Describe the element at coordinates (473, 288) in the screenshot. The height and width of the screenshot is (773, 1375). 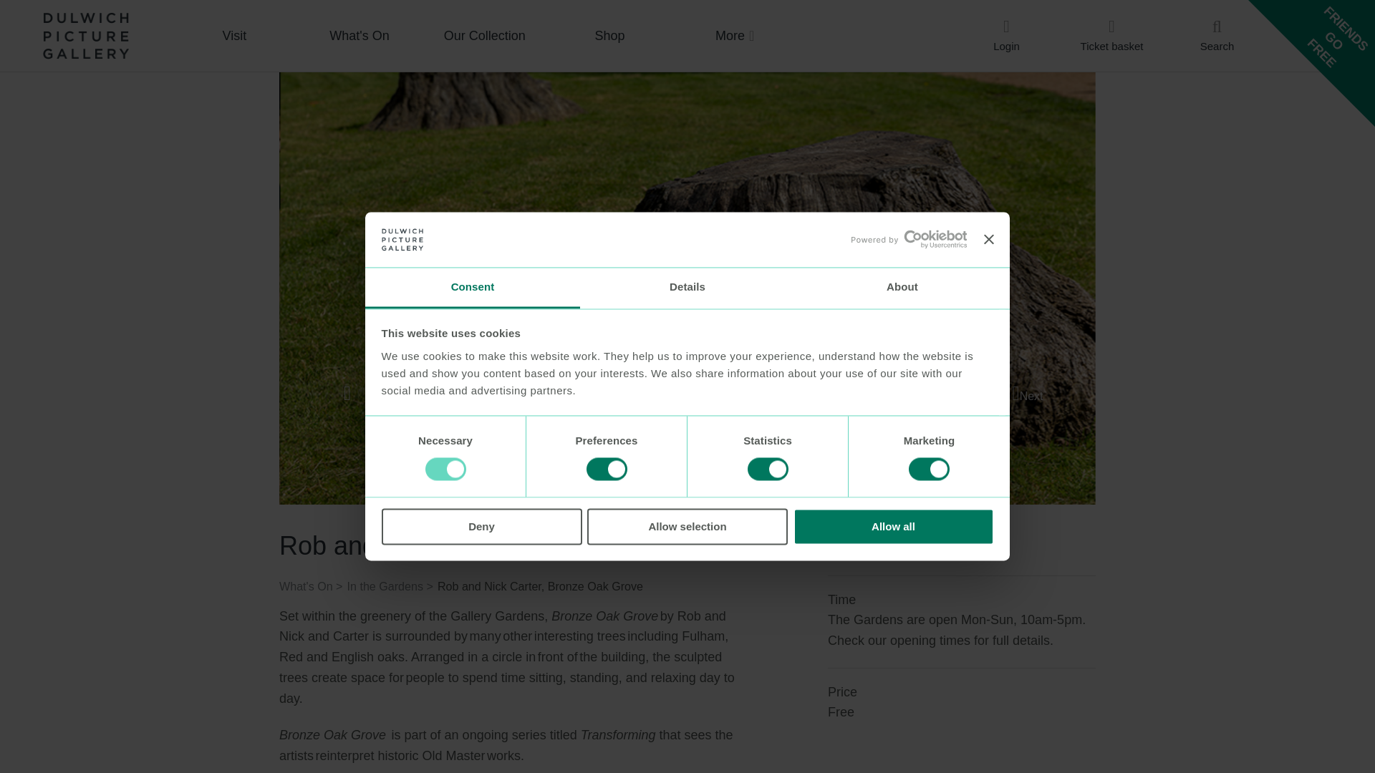
I see `Consent` at that location.